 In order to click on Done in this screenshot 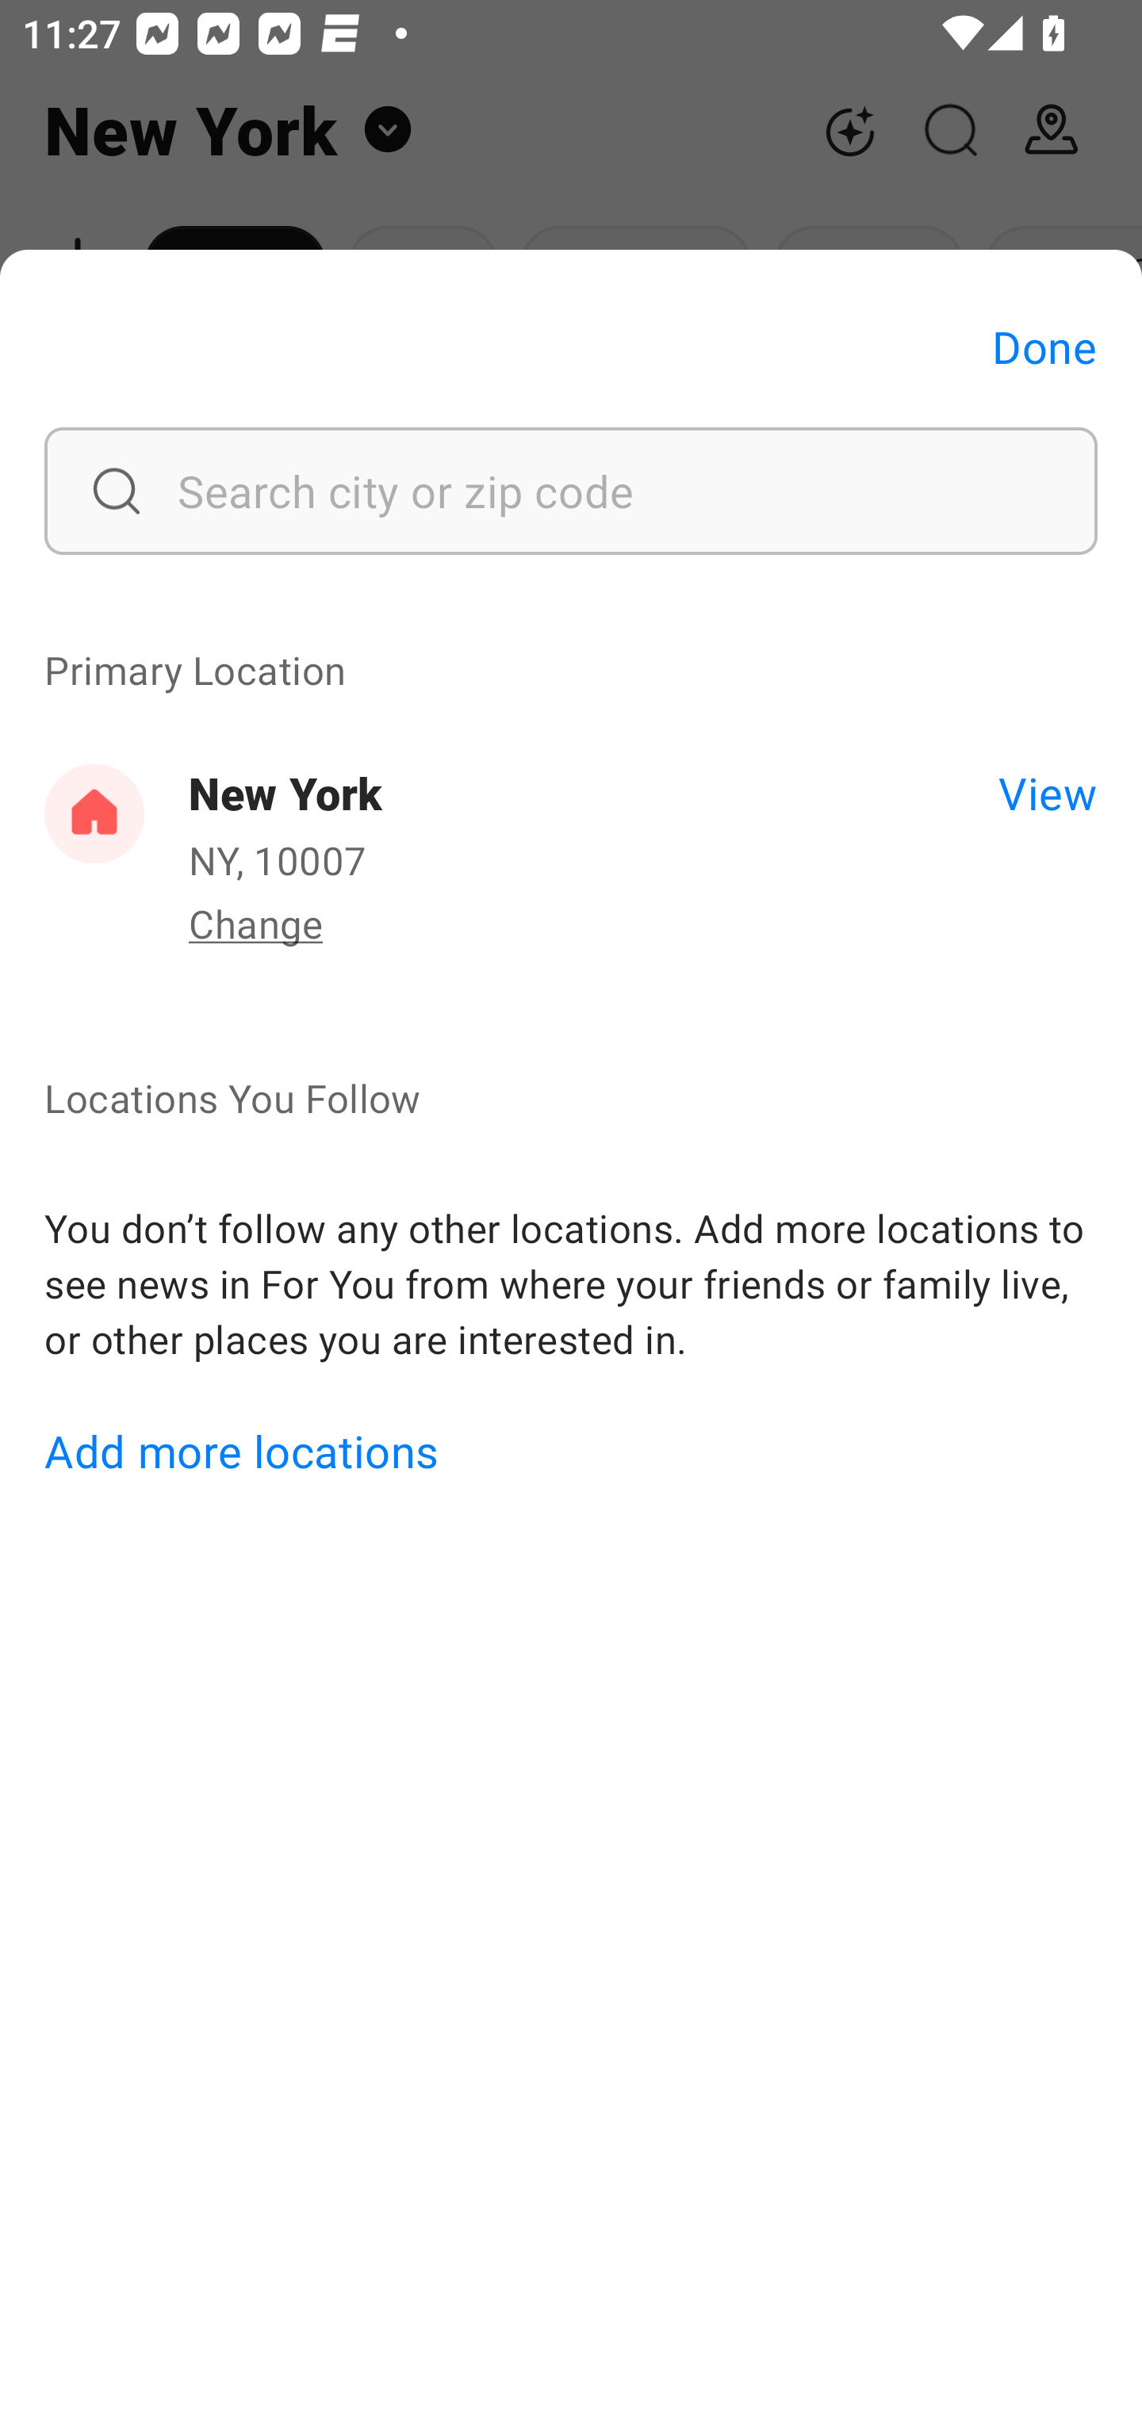, I will do `click(1044, 346)`.